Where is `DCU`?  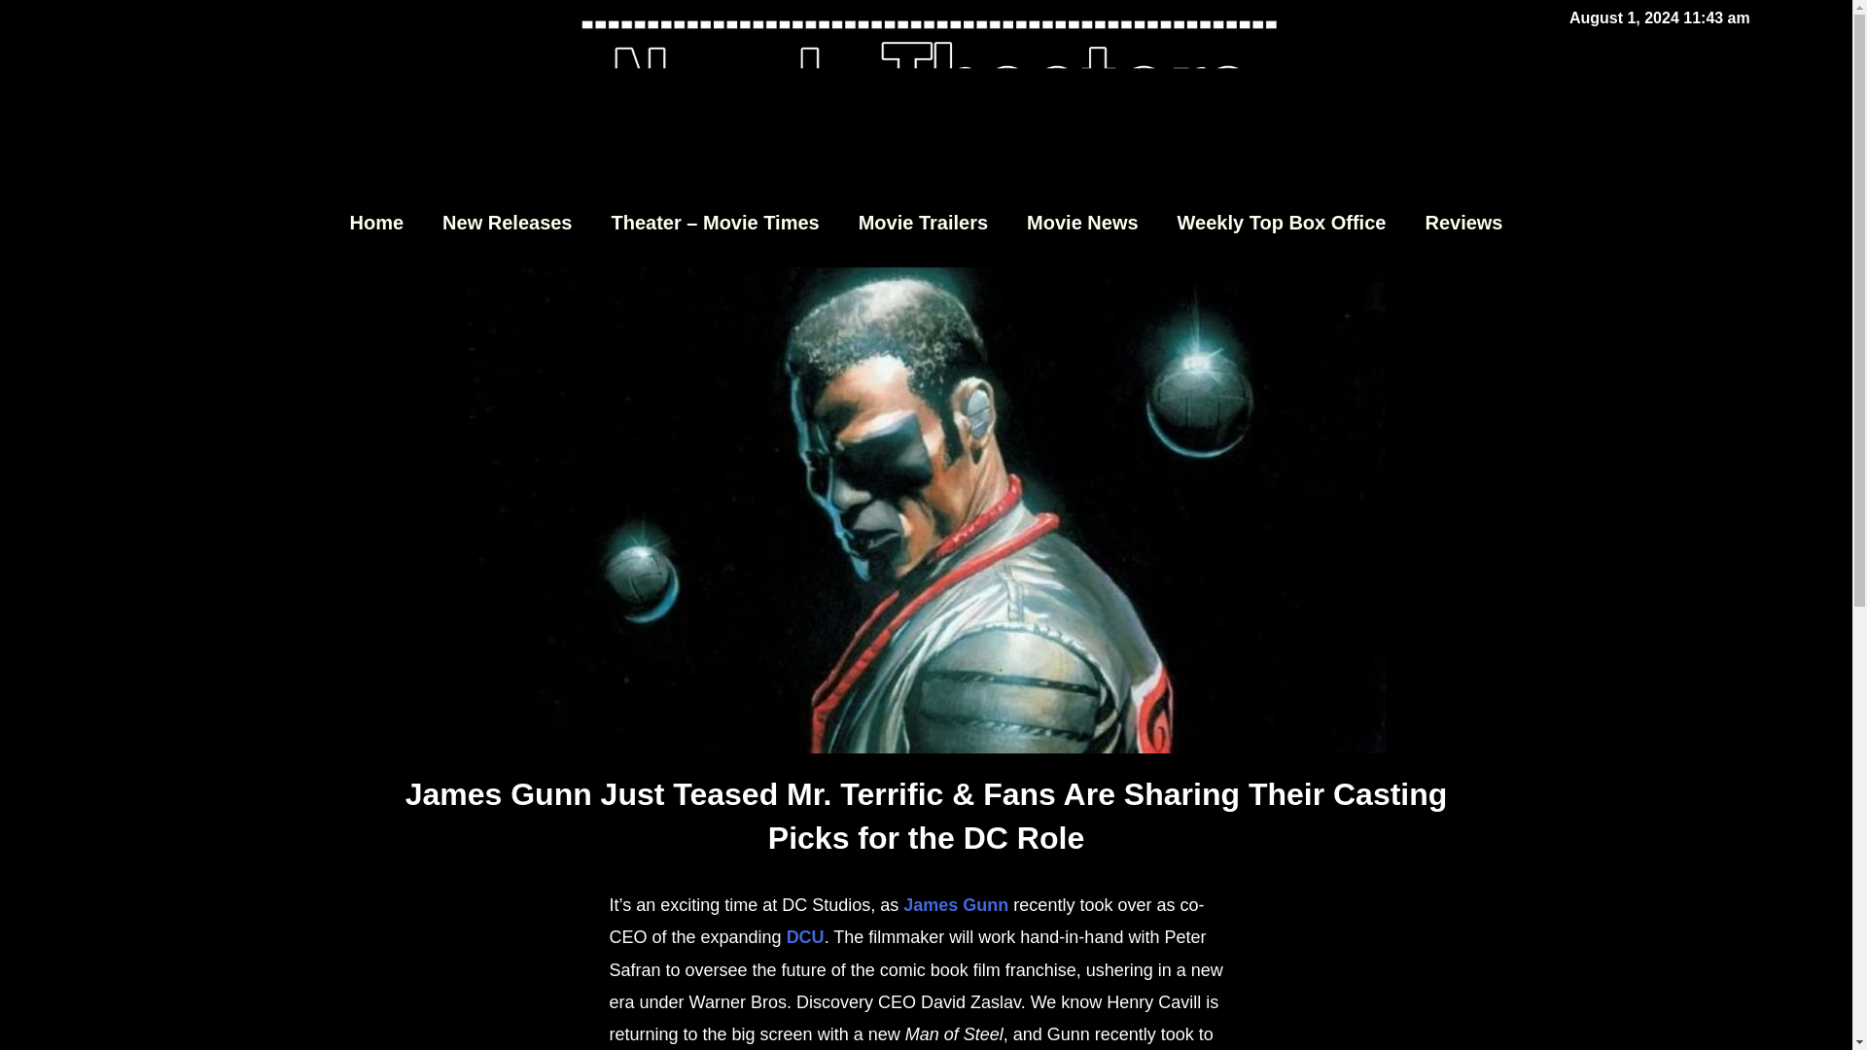
DCU is located at coordinates (805, 937).